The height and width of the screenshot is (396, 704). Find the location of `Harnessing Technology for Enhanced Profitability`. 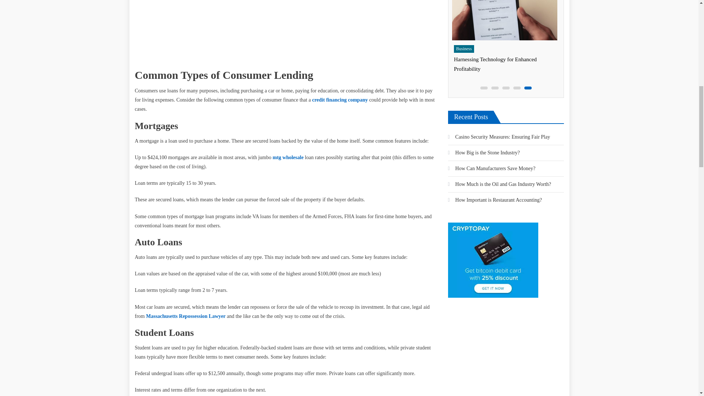

Harnessing Technology for Enhanced Profitability is located at coordinates (504, 20).